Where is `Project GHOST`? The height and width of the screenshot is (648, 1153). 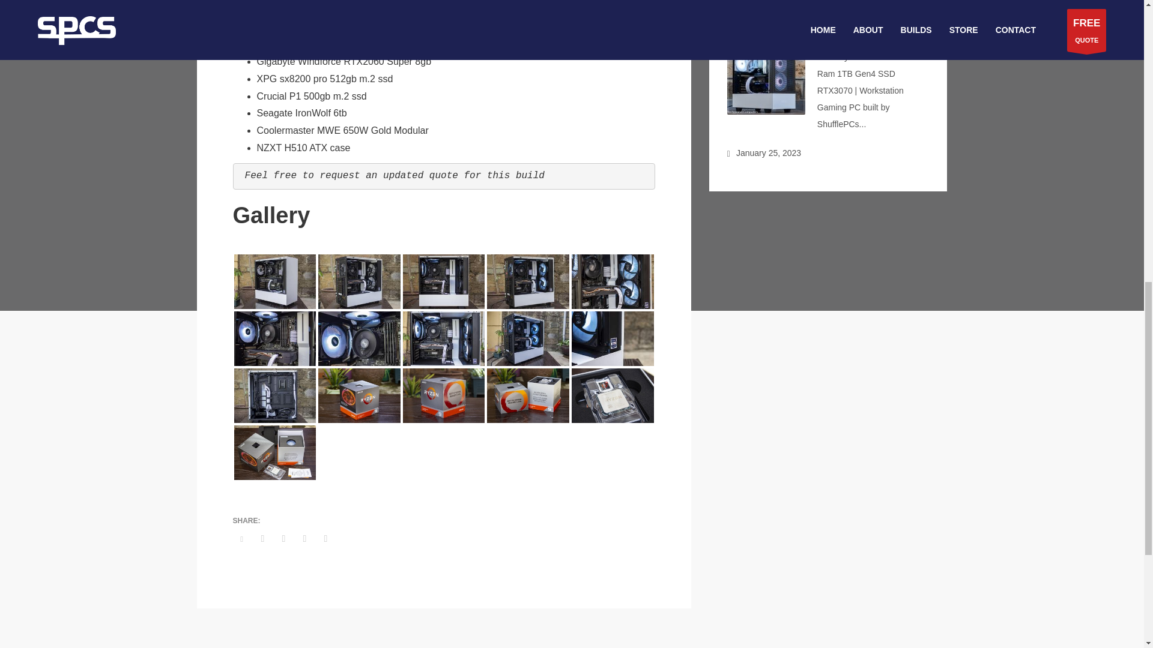 Project GHOST is located at coordinates (846, 40).